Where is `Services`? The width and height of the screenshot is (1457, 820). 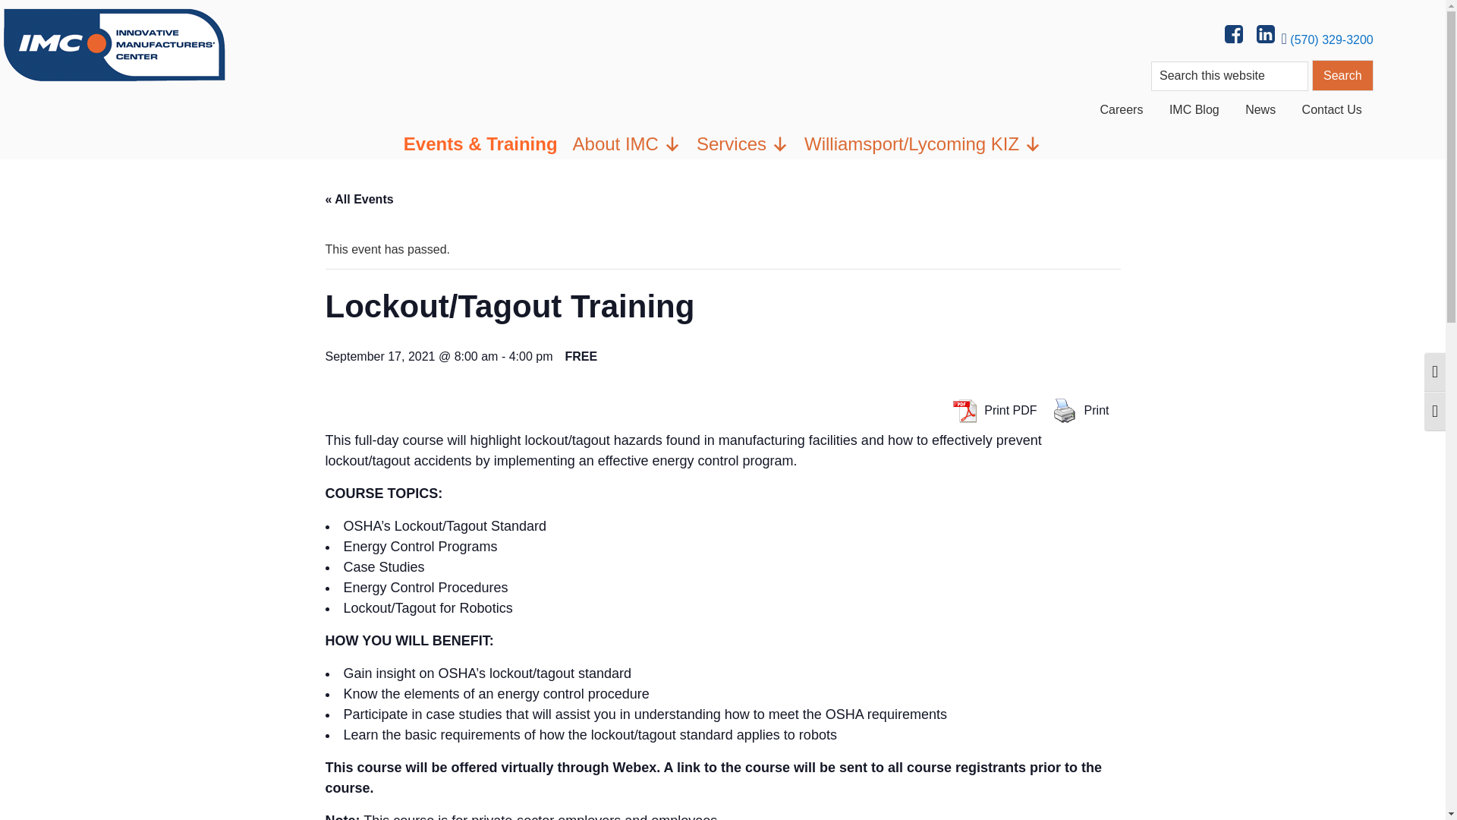
Services is located at coordinates (743, 143).